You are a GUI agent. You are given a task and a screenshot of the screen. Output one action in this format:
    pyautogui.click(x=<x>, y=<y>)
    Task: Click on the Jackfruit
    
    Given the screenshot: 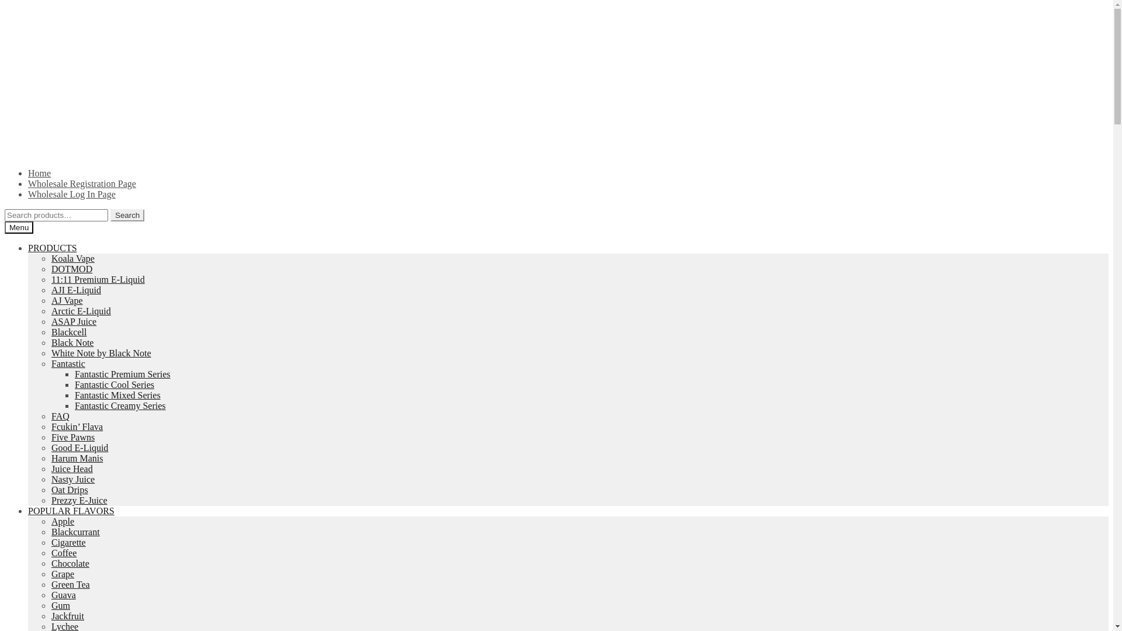 What is the action you would take?
    pyautogui.click(x=68, y=616)
    